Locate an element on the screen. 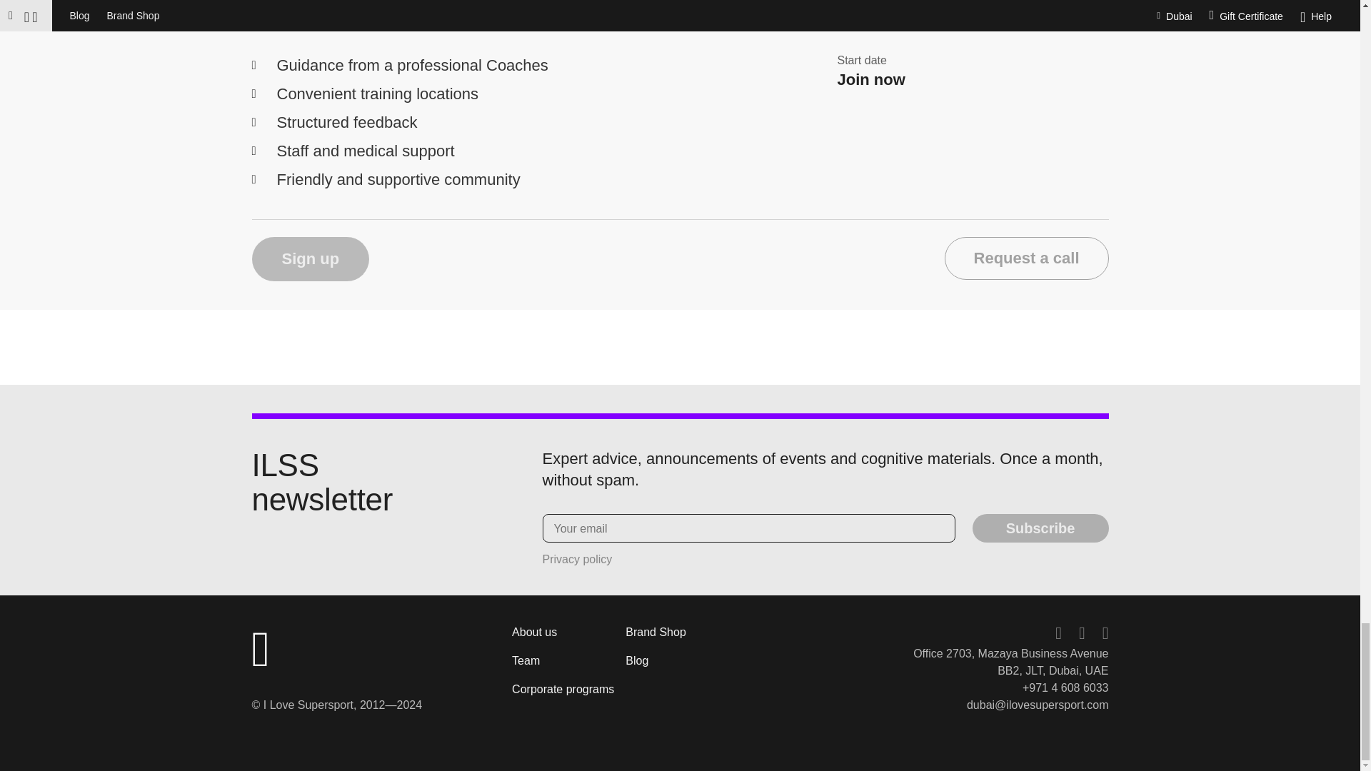 This screenshot has height=771, width=1371. About us is located at coordinates (534, 632).